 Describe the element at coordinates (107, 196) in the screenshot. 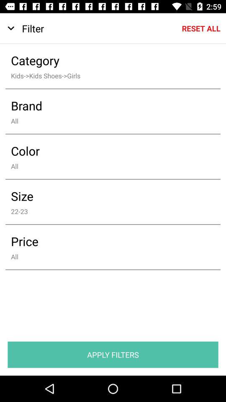

I see `open icon above the 22-23 icon` at that location.